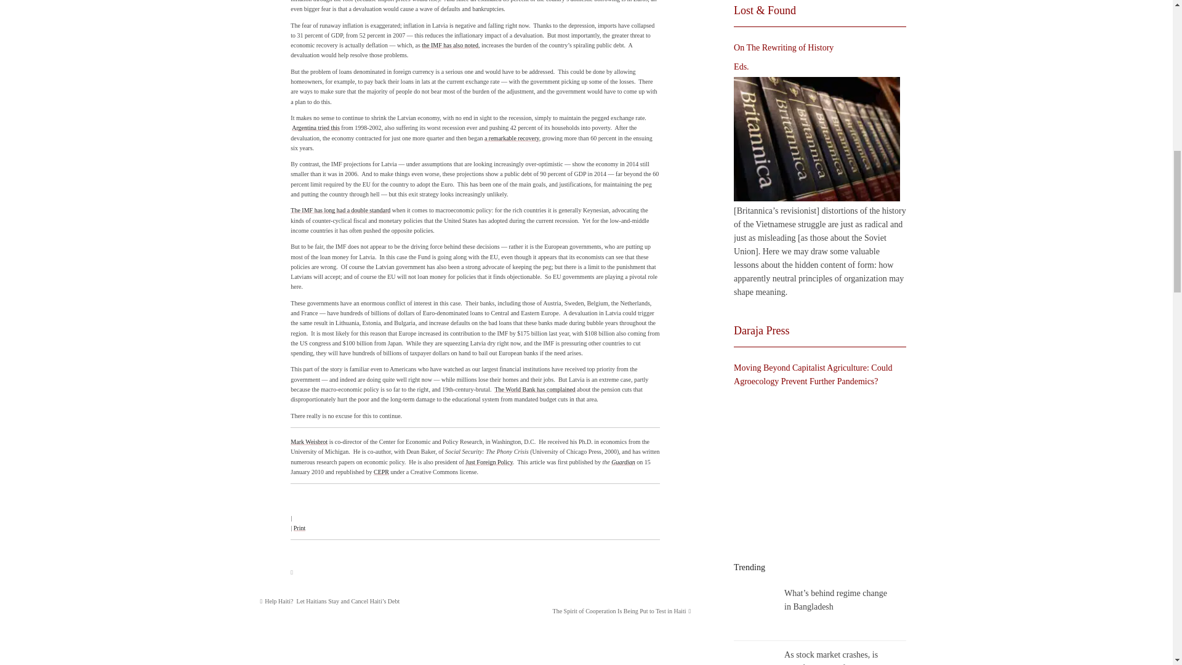  Describe the element at coordinates (741, 66) in the screenshot. I see `Posts by Eds.` at that location.